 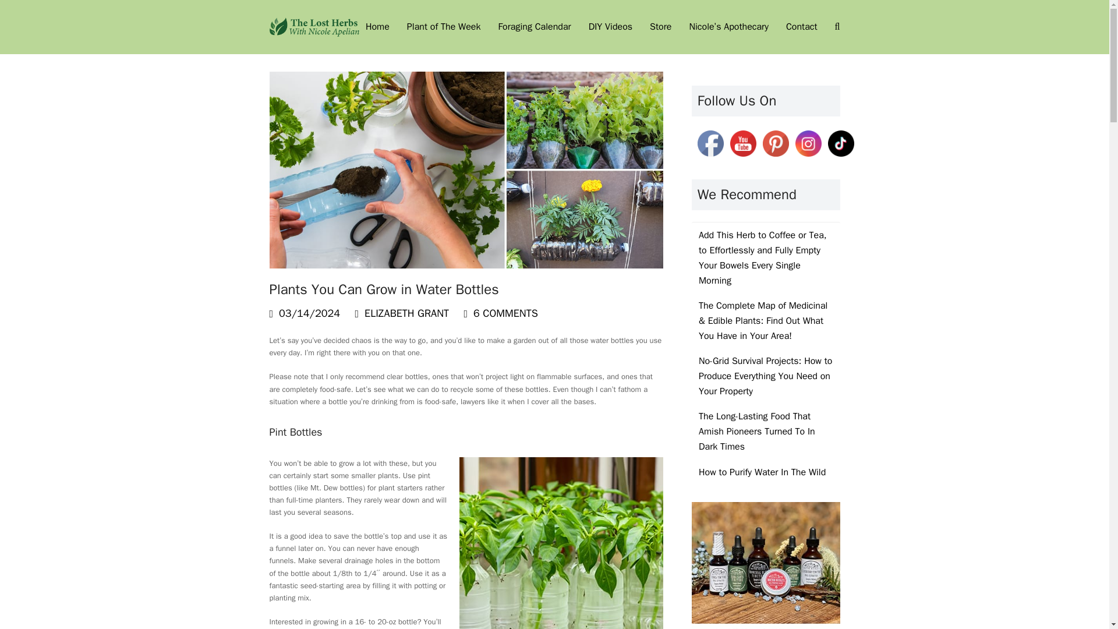 What do you see at coordinates (534, 27) in the screenshot?
I see `Foraging Calendar` at bounding box center [534, 27].